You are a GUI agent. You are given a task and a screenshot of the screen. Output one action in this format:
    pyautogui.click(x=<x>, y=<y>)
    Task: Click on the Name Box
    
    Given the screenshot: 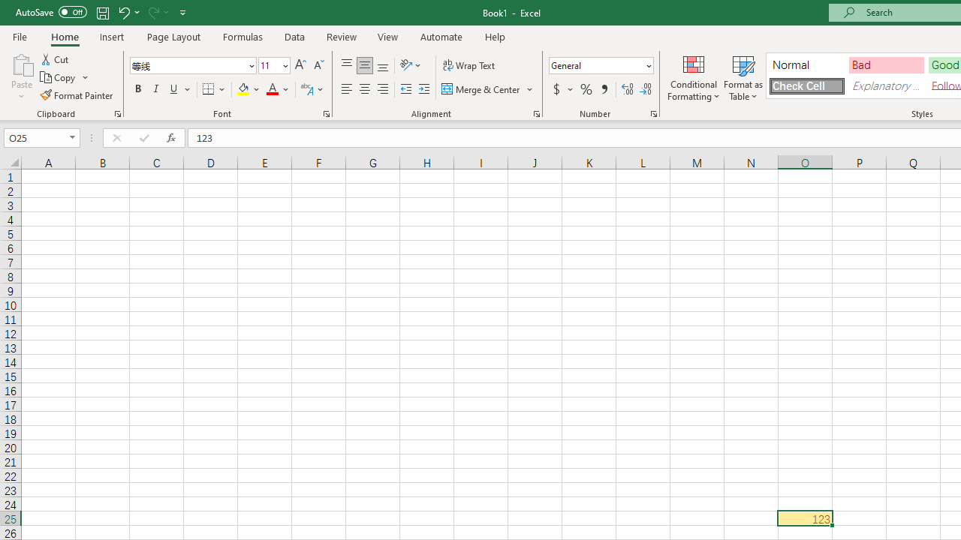 What is the action you would take?
    pyautogui.click(x=35, y=137)
    